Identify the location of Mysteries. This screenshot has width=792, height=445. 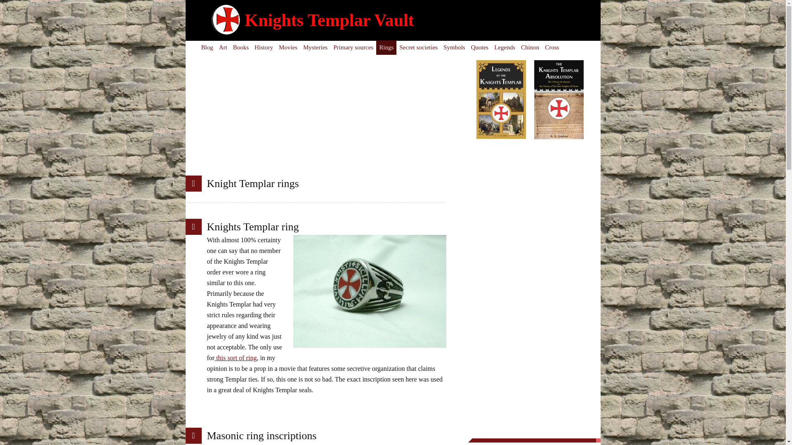
(315, 47).